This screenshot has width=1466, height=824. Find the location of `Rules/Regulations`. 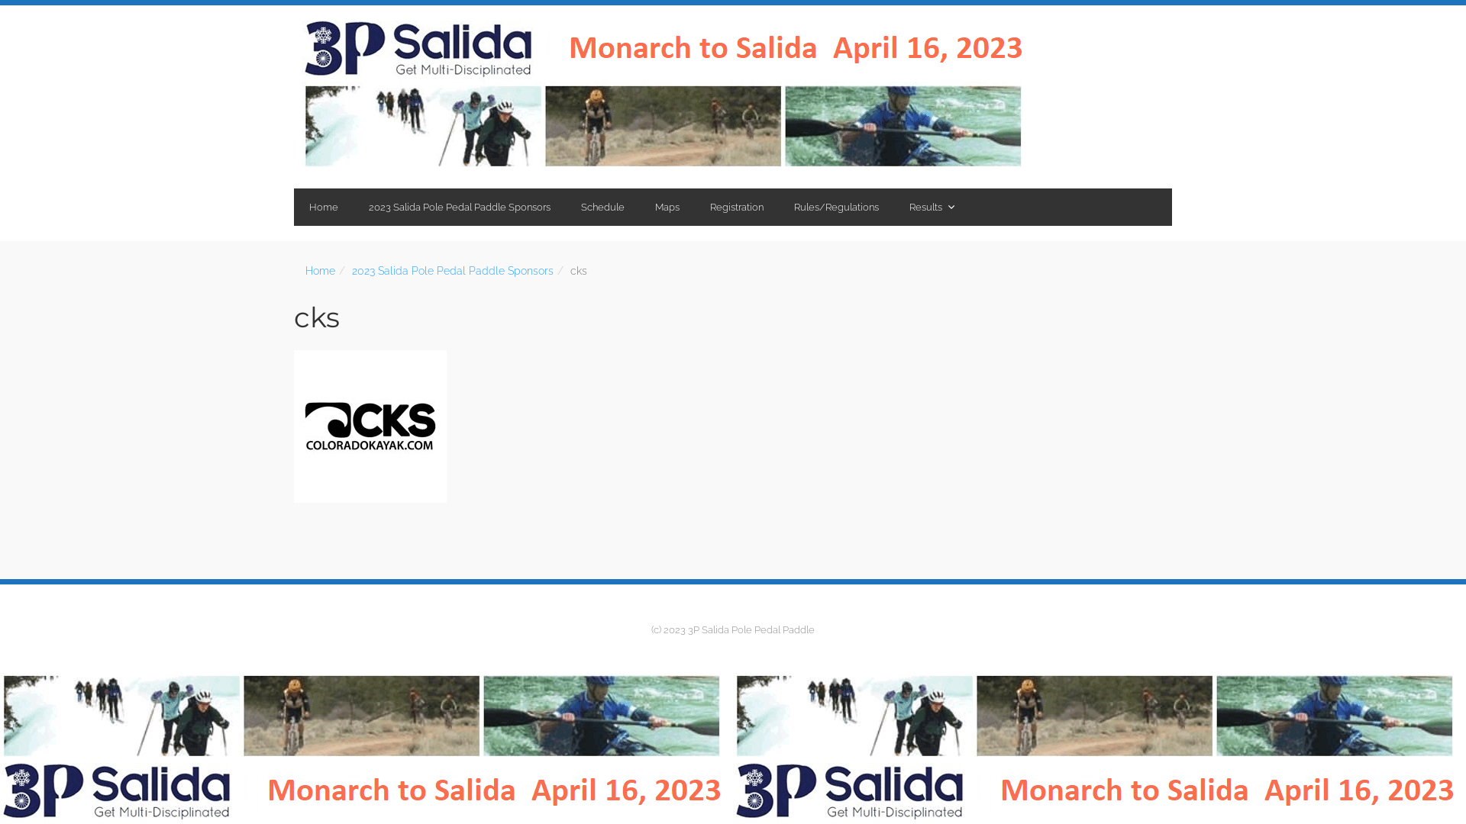

Rules/Regulations is located at coordinates (837, 208).